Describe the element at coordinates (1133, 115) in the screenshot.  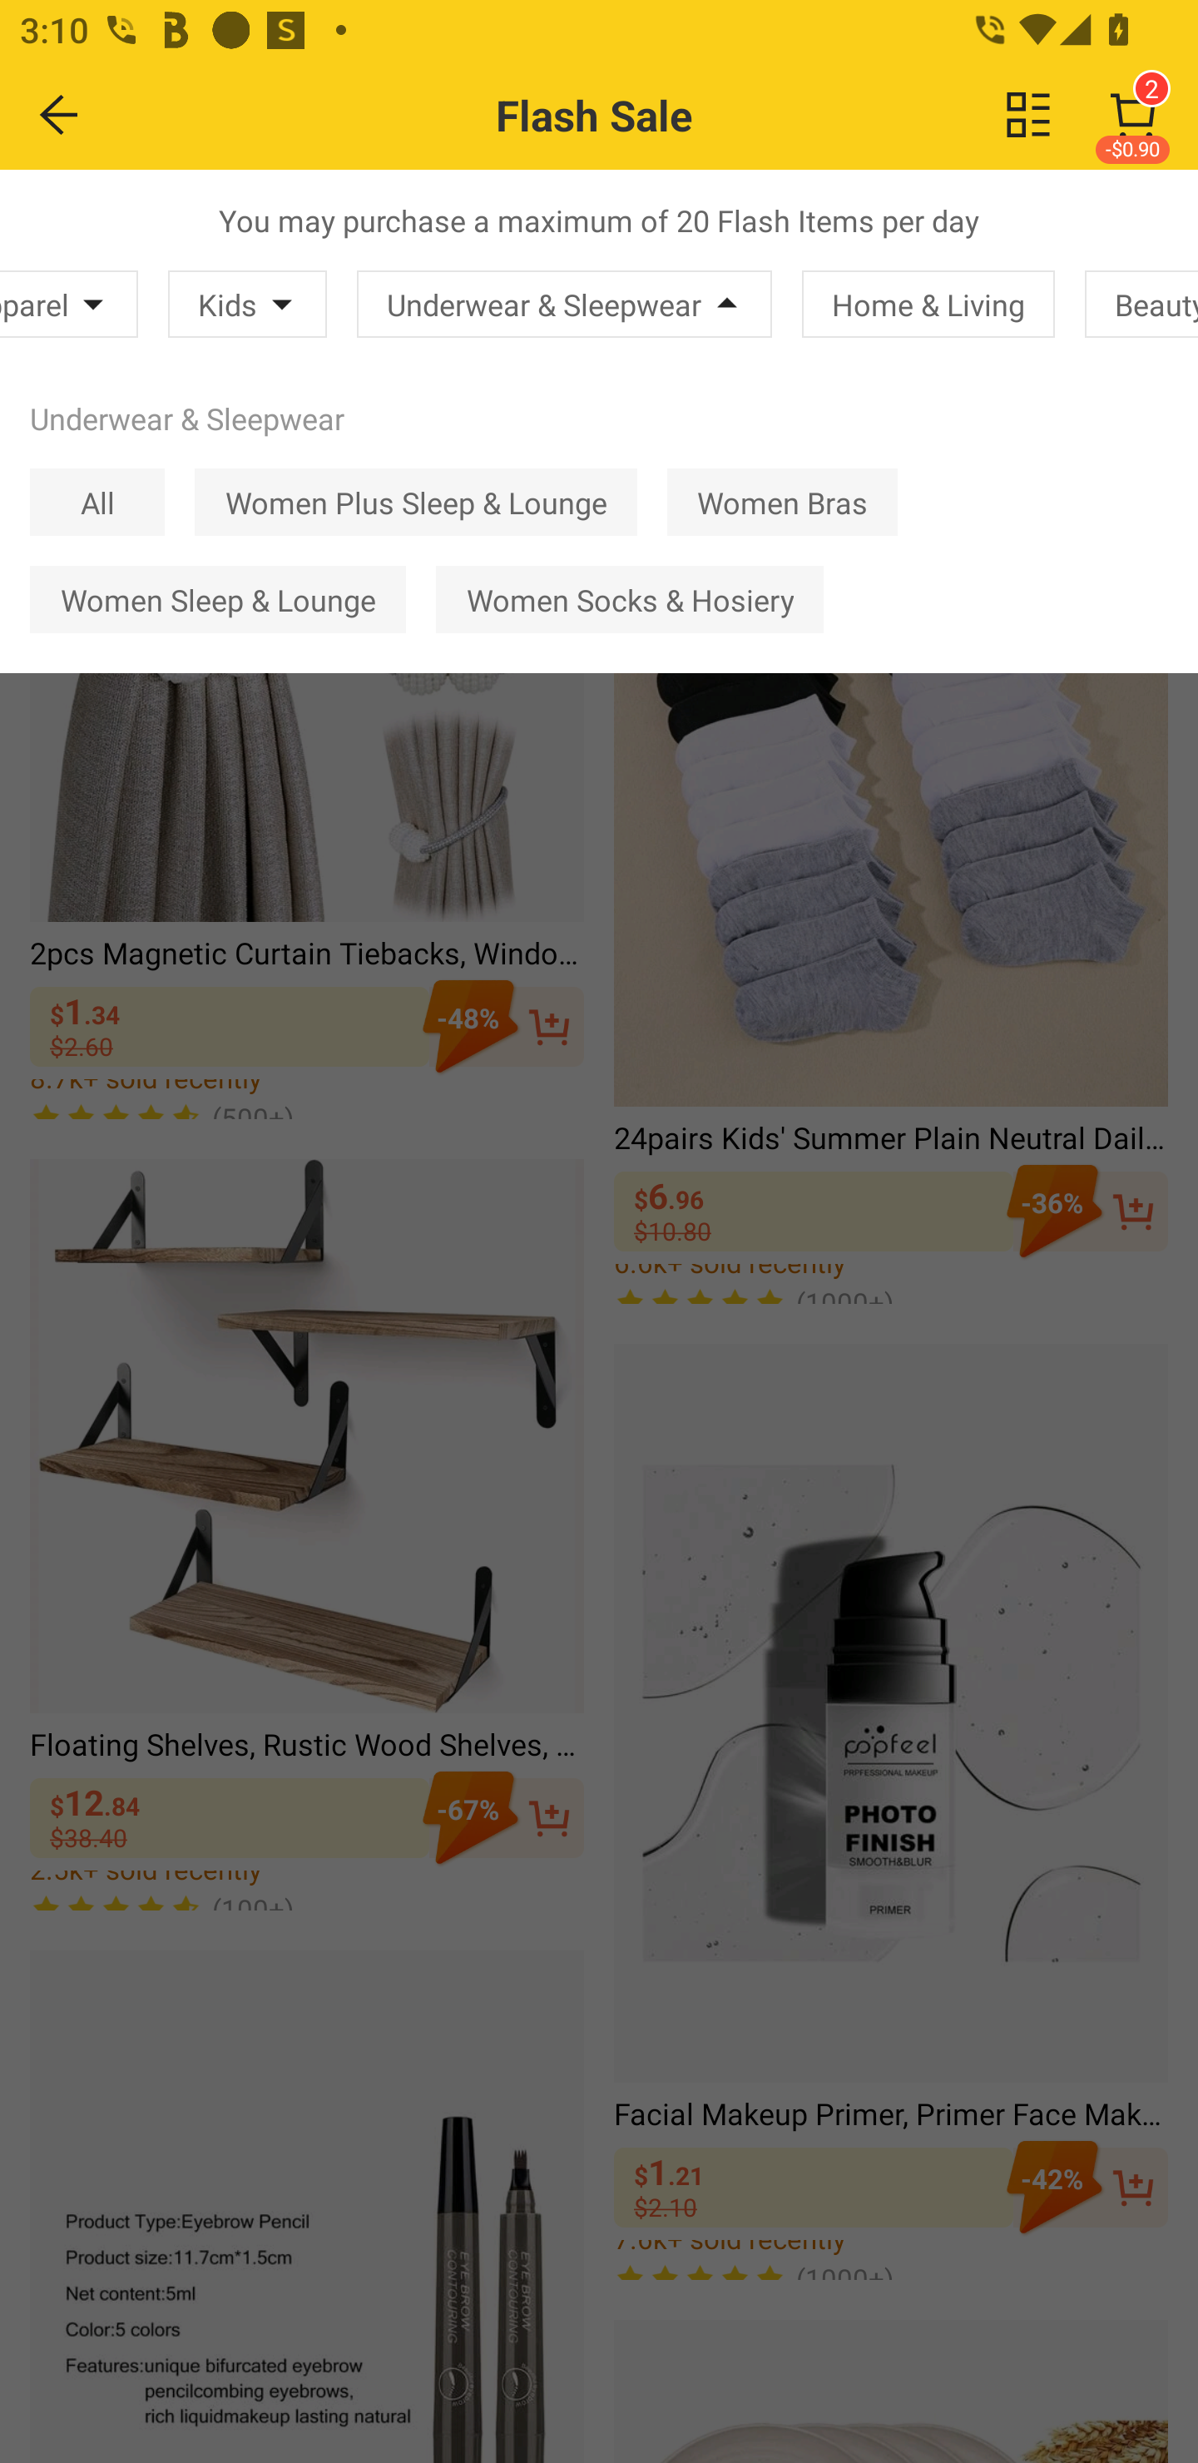
I see `2 -$0.90` at that location.